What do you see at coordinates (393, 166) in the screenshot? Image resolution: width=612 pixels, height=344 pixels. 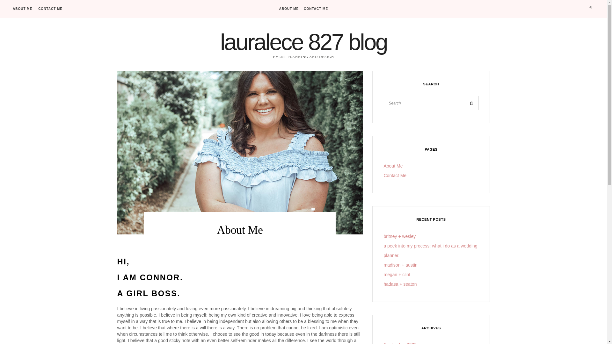 I see `About Me` at bounding box center [393, 166].